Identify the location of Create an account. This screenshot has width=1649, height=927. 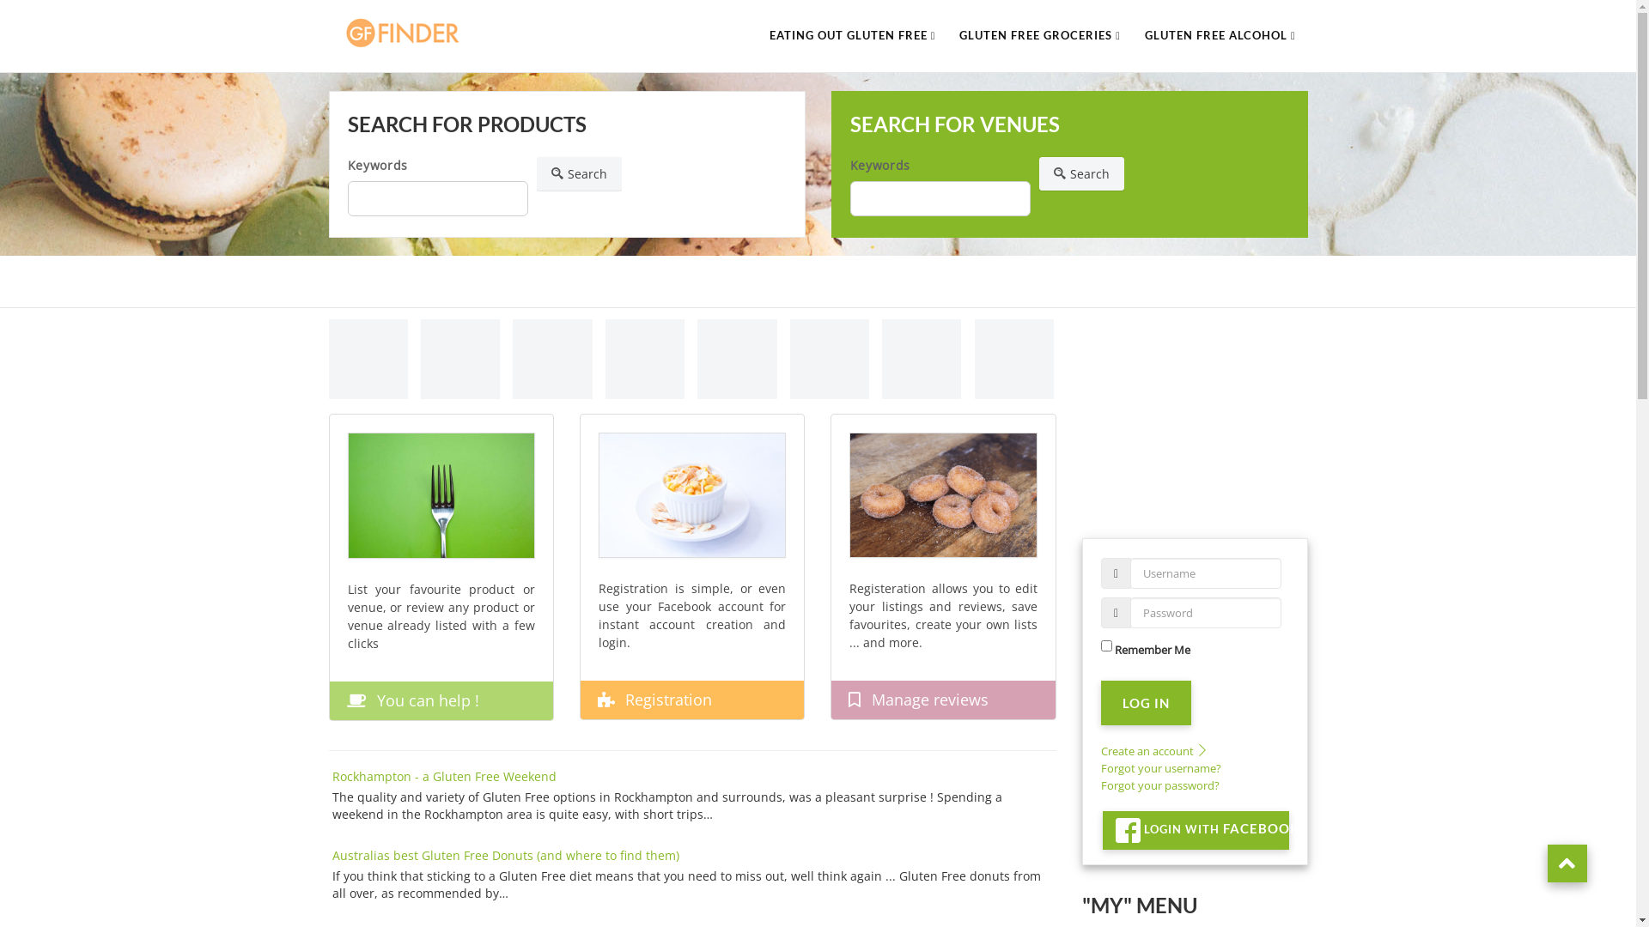
(1158, 751).